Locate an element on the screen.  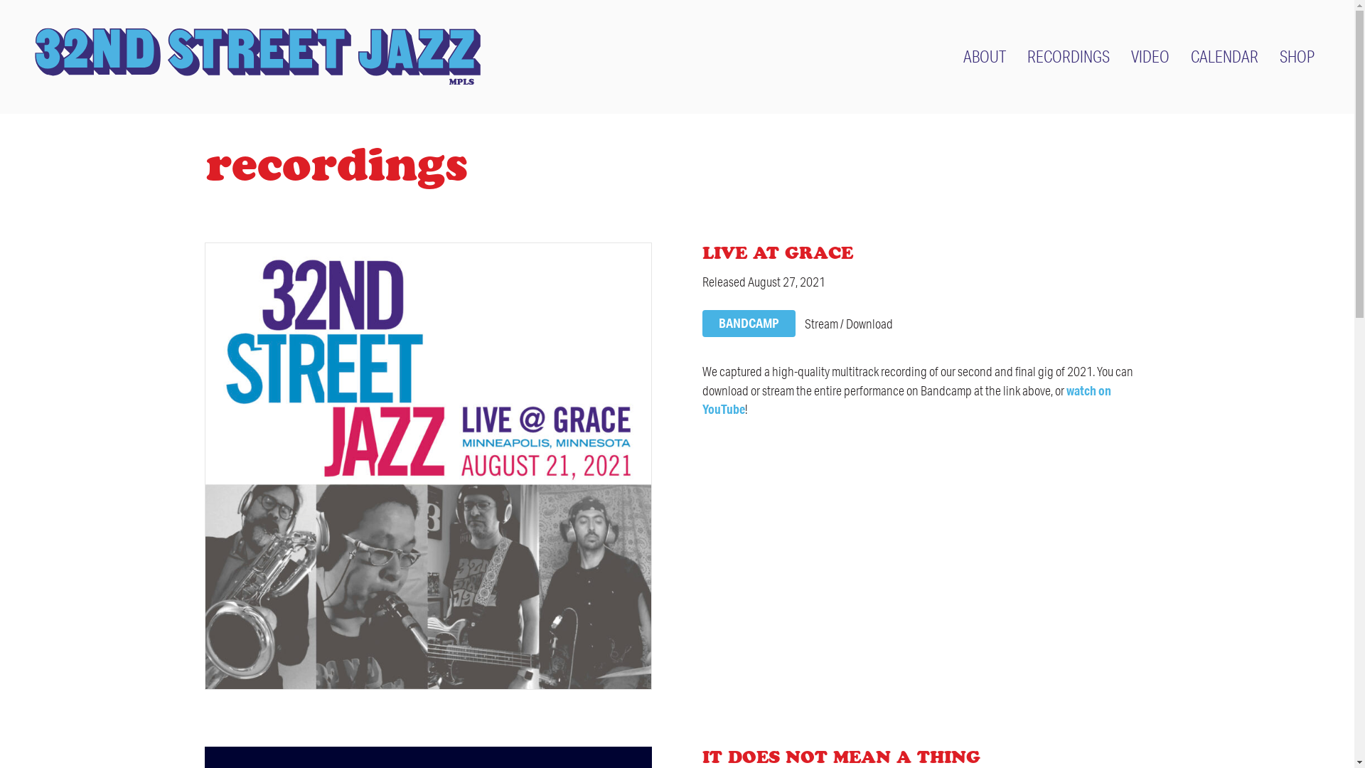
VIDEO is located at coordinates (1150, 57).